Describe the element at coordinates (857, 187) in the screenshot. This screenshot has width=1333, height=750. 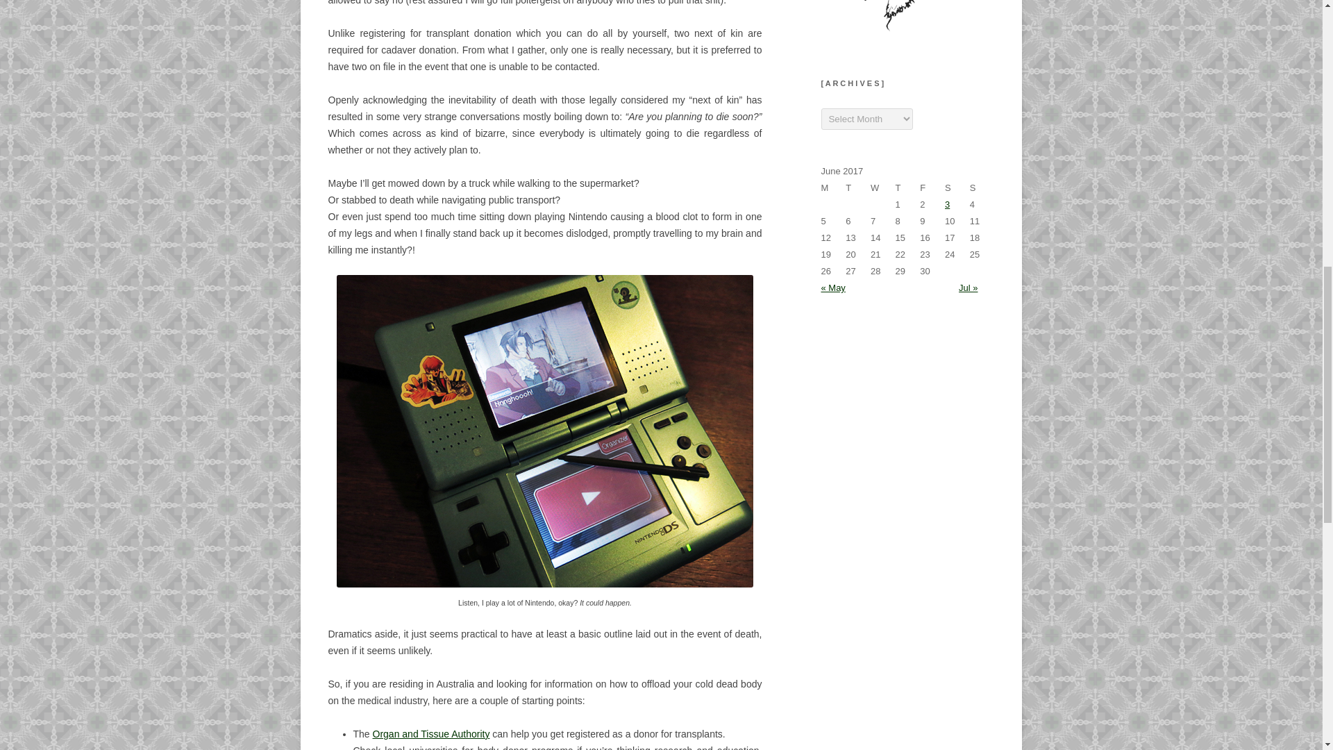
I see `Tuesday` at that location.